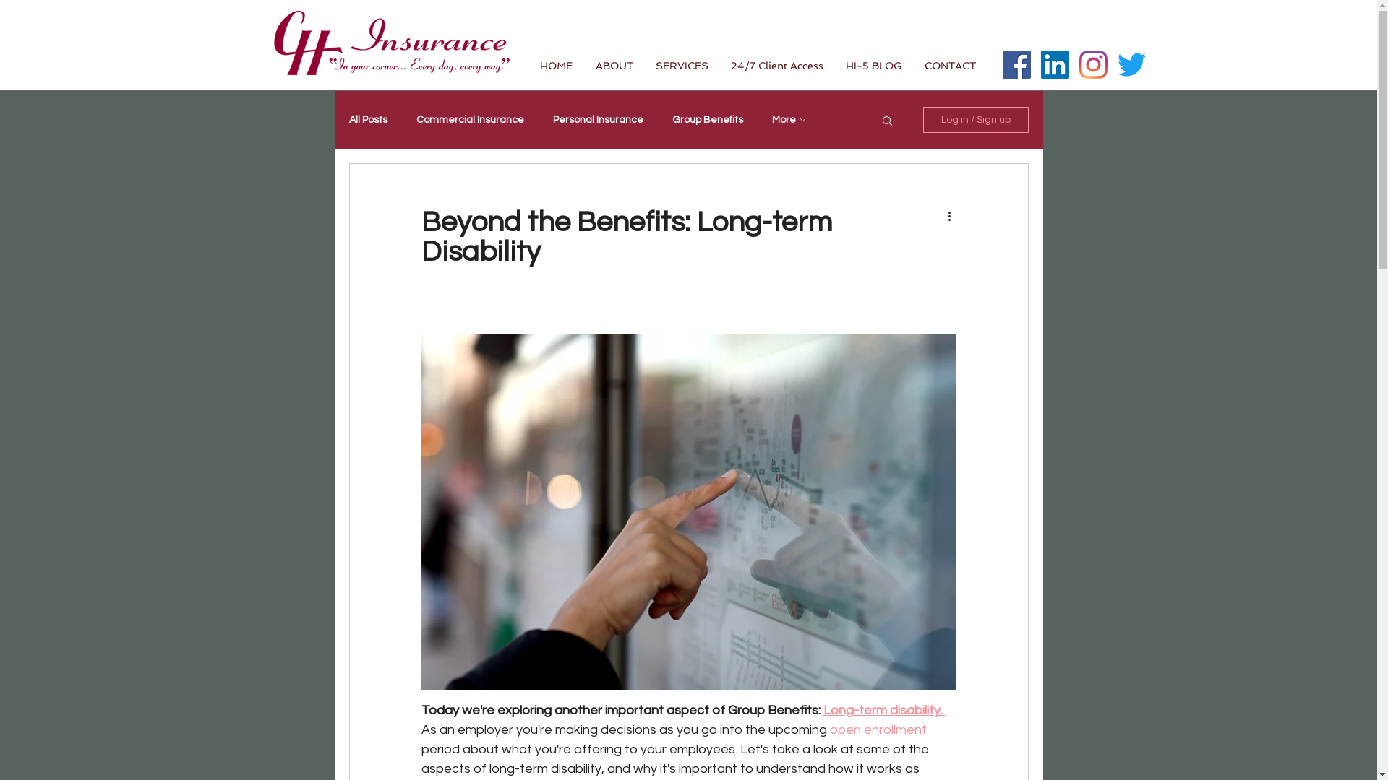 This screenshot has height=780, width=1388. Describe the element at coordinates (873, 66) in the screenshot. I see `HI-5 BLOG` at that location.